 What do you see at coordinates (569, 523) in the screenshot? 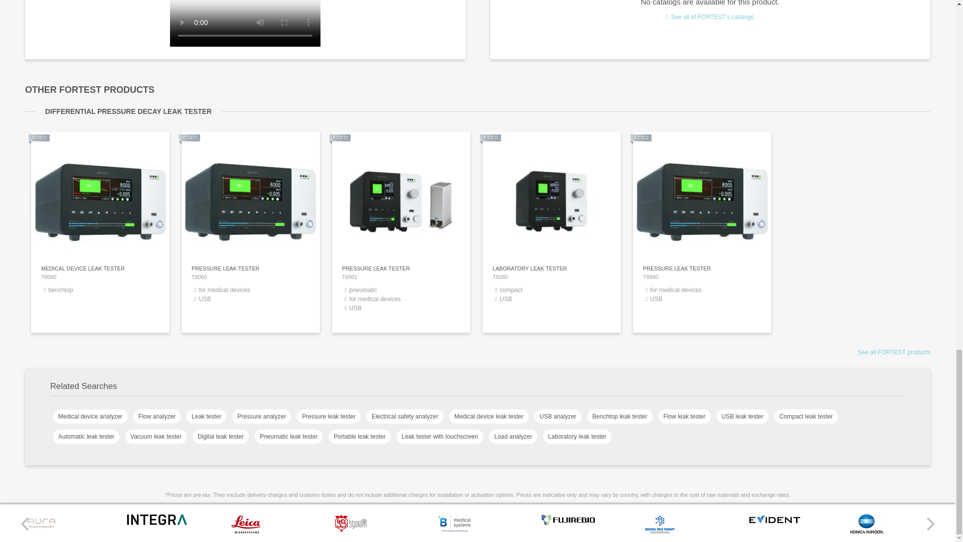
I see `Pressure analyzer` at bounding box center [569, 523].